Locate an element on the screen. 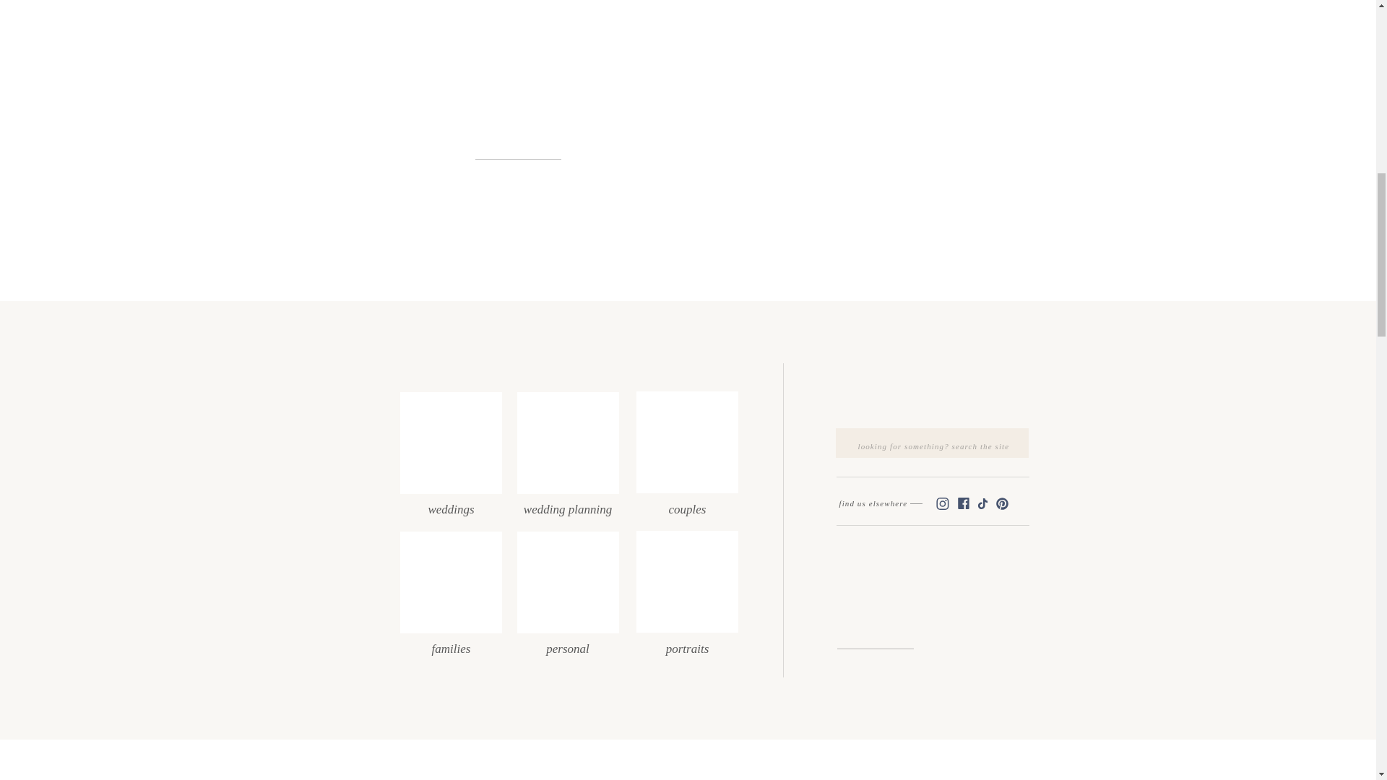 The height and width of the screenshot is (780, 1387). Instagram-color Created with Sketch. is located at coordinates (942, 504).